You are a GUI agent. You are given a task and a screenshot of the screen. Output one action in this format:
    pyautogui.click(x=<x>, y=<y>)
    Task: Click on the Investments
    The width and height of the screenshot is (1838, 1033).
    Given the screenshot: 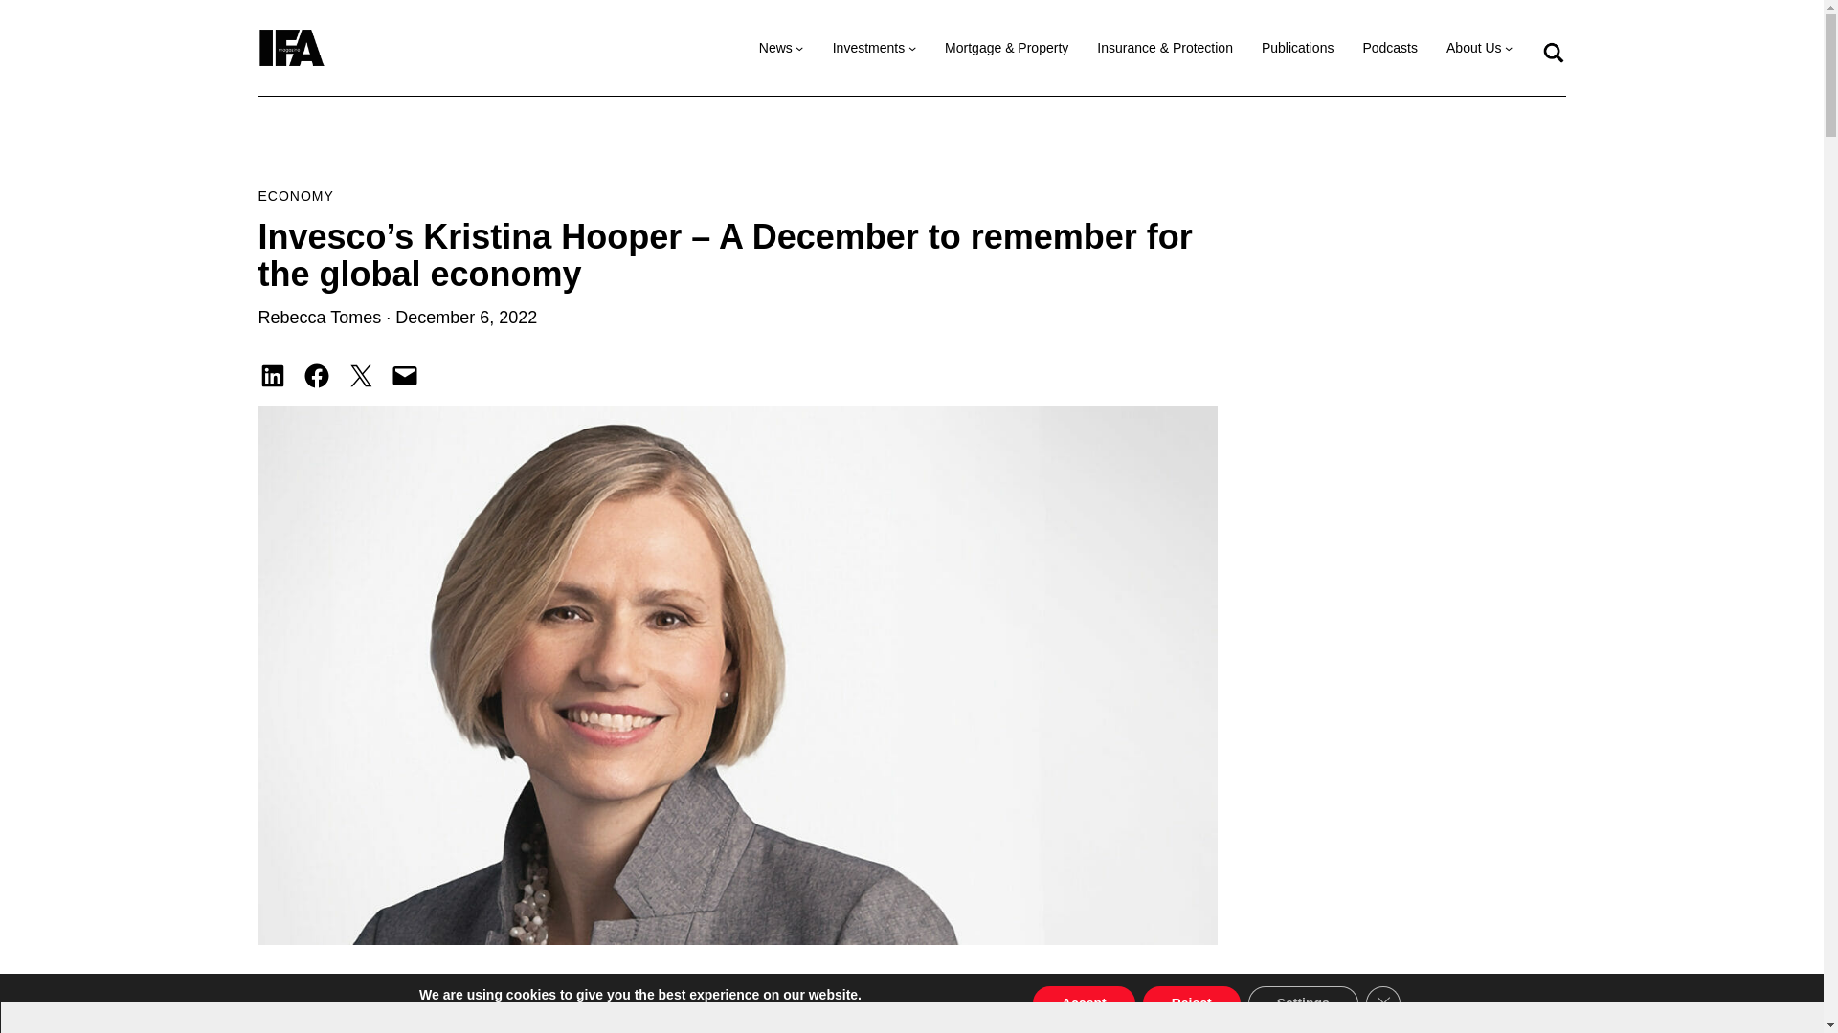 What is the action you would take?
    pyautogui.click(x=867, y=48)
    